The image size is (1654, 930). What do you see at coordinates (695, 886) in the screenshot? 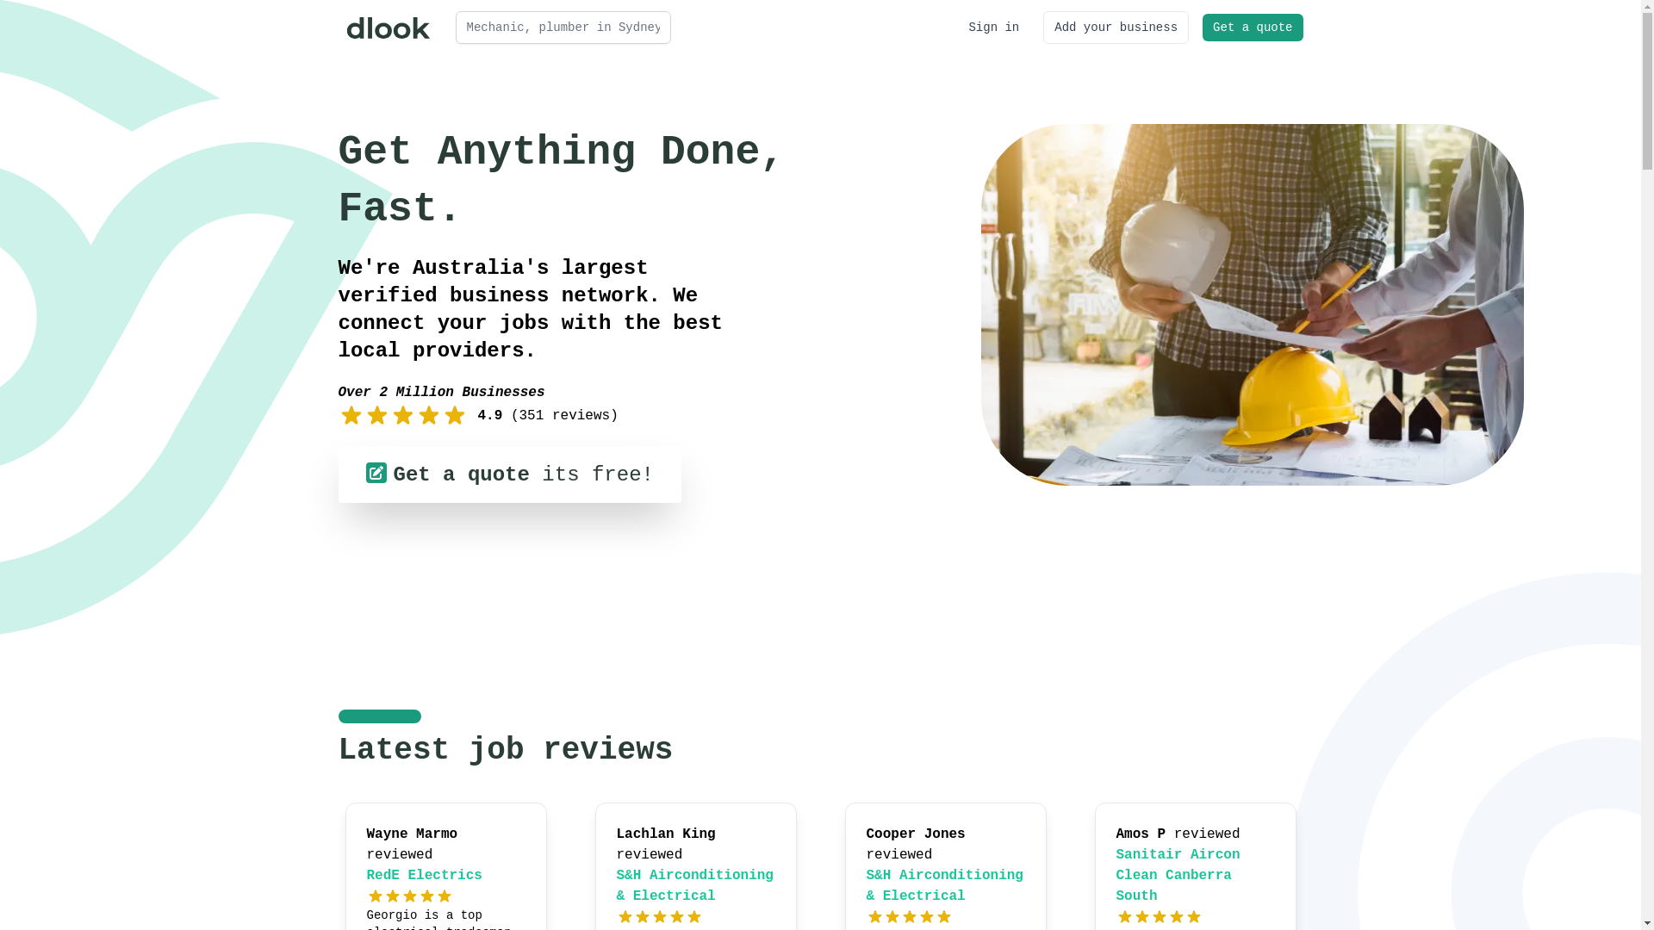
I see `S&H Airconditioning & Electrical` at bounding box center [695, 886].